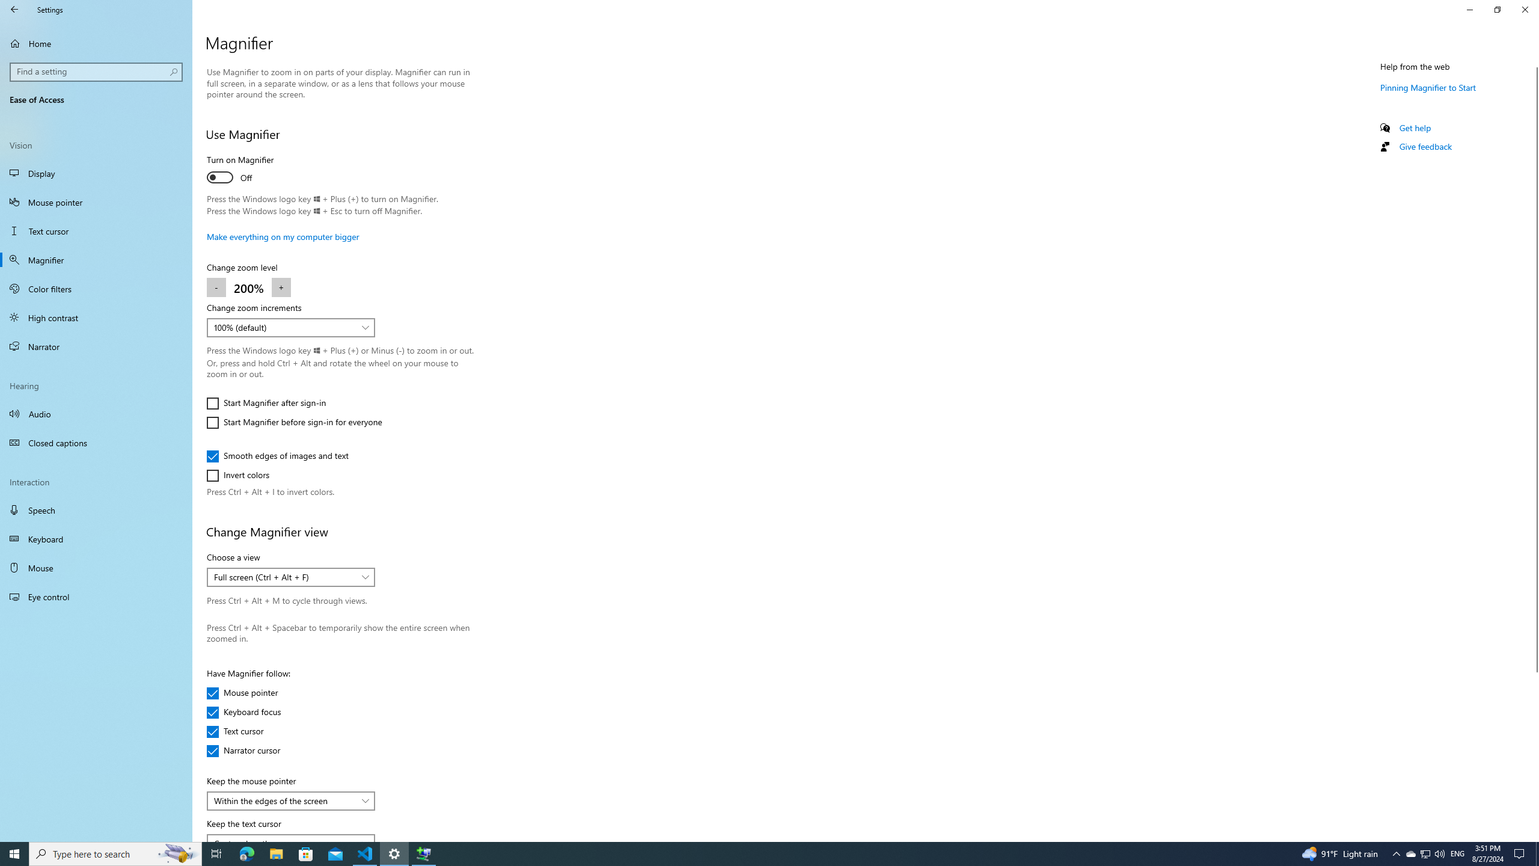 The height and width of the screenshot is (866, 1539). Describe the element at coordinates (242, 693) in the screenshot. I see `Change zoom increments` at that location.